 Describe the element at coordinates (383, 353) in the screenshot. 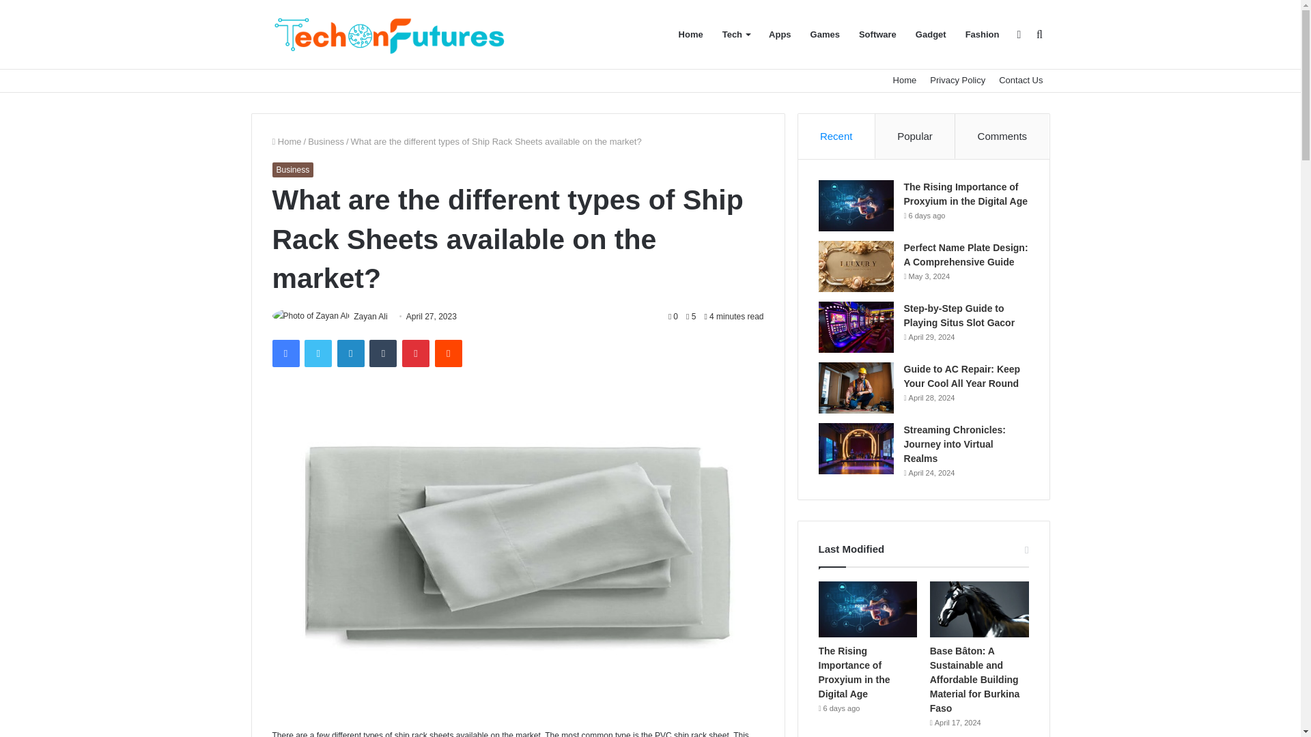

I see `Tumblr` at that location.